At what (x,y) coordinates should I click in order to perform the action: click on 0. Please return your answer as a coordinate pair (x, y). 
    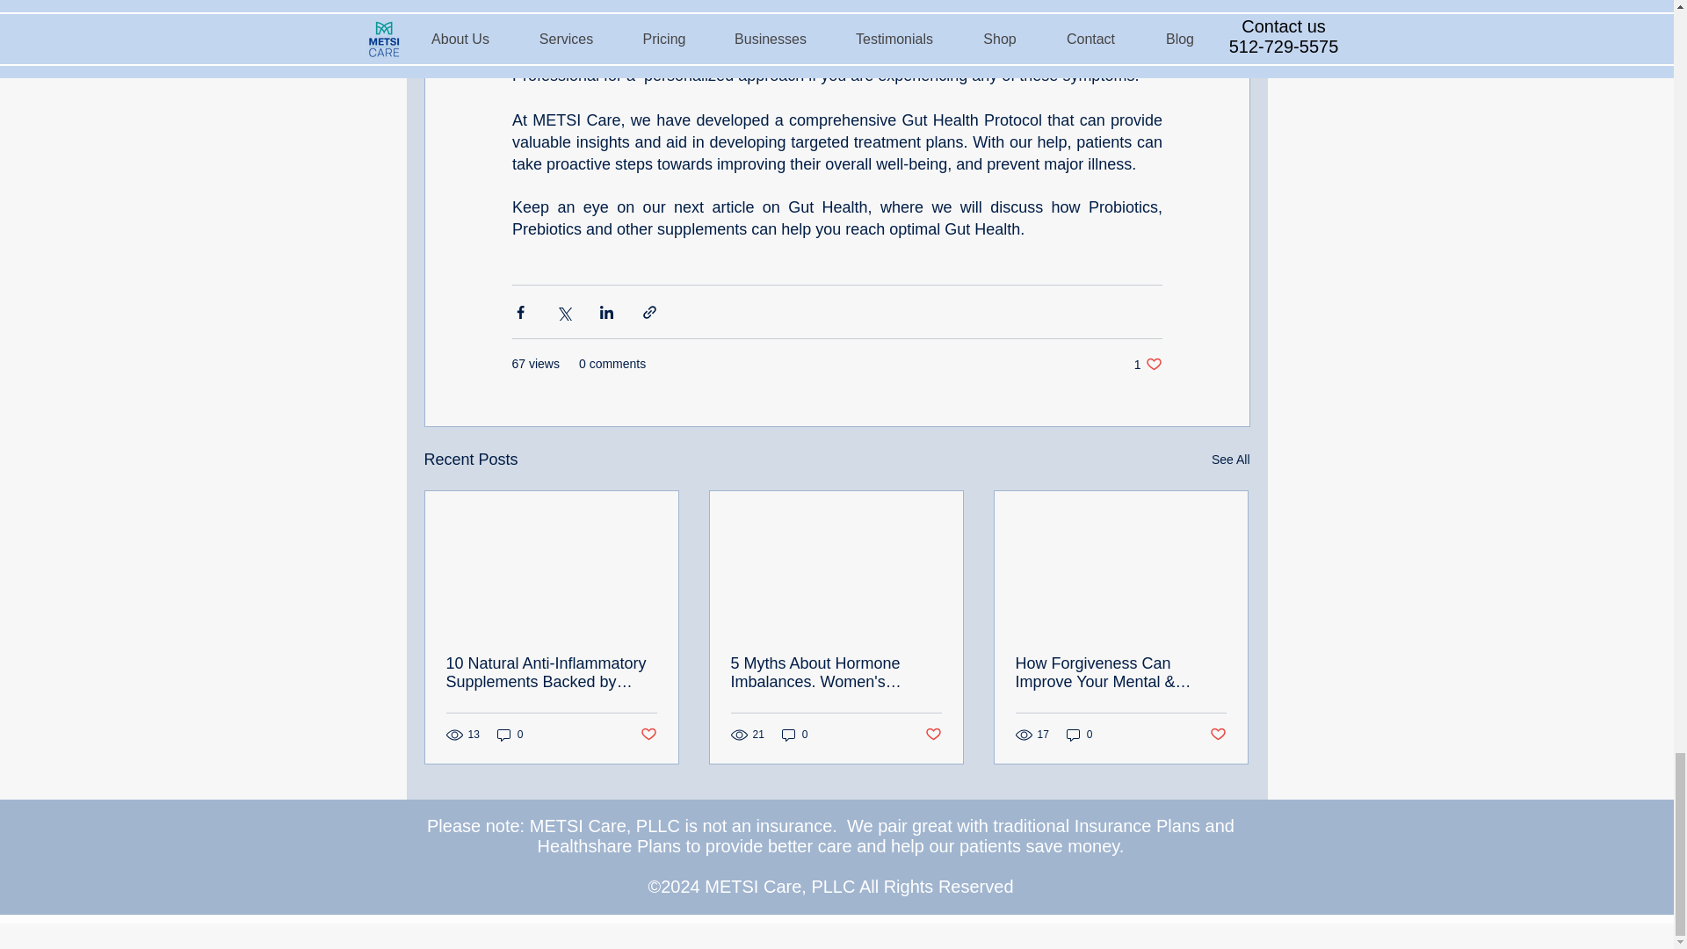
    Looking at the image, I should click on (794, 735).